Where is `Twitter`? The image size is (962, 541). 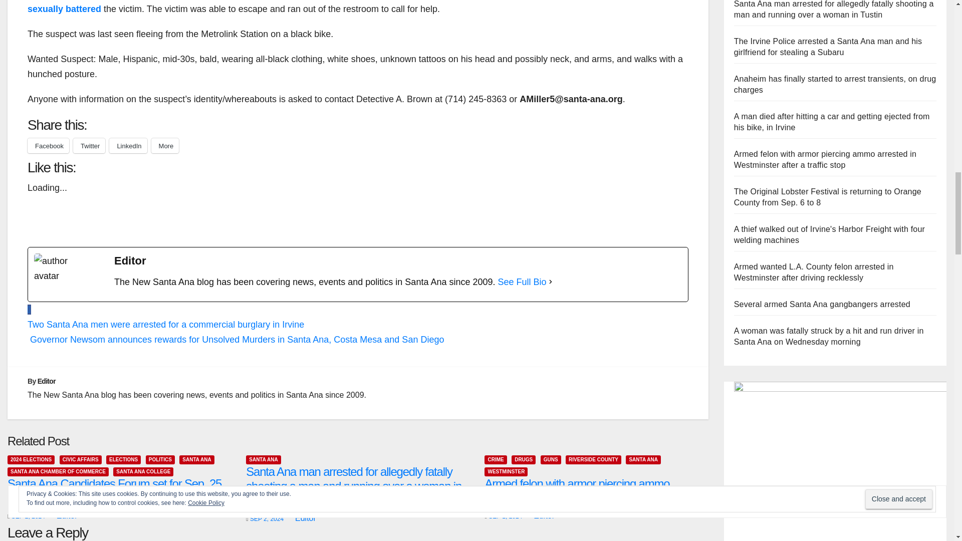
Twitter is located at coordinates (89, 145).